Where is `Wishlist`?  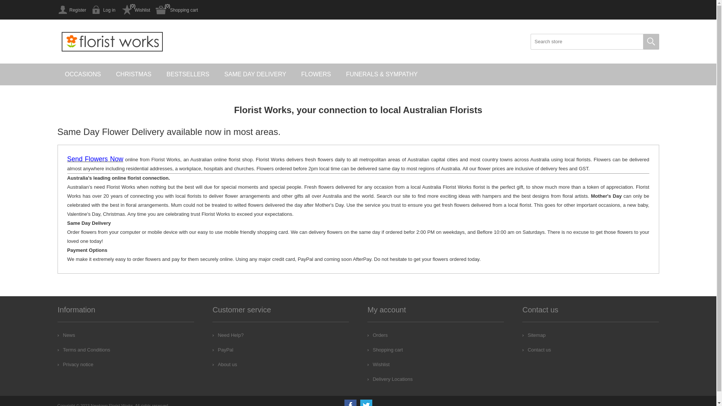
Wishlist is located at coordinates (378, 365).